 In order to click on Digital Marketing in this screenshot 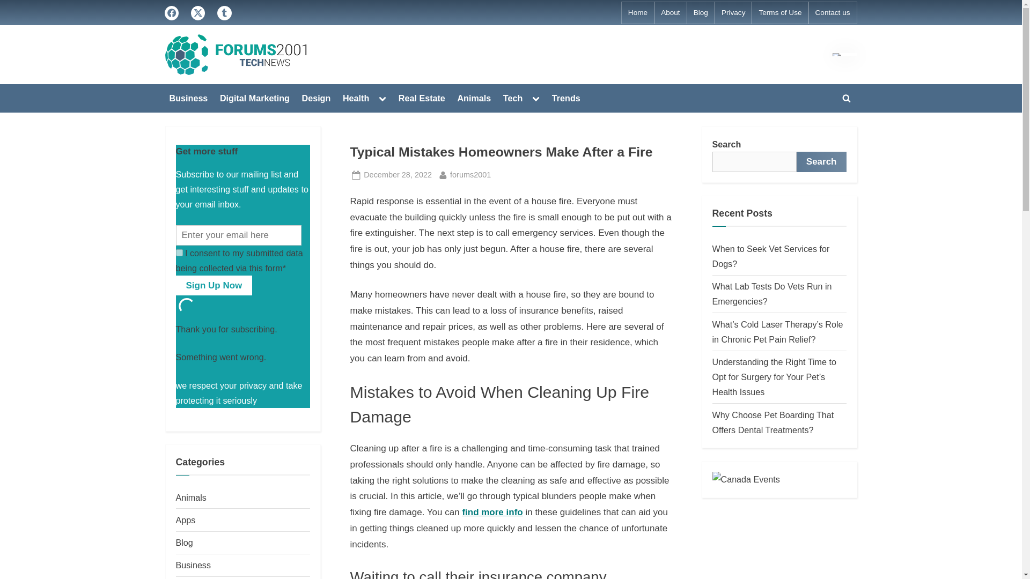, I will do `click(254, 98)`.